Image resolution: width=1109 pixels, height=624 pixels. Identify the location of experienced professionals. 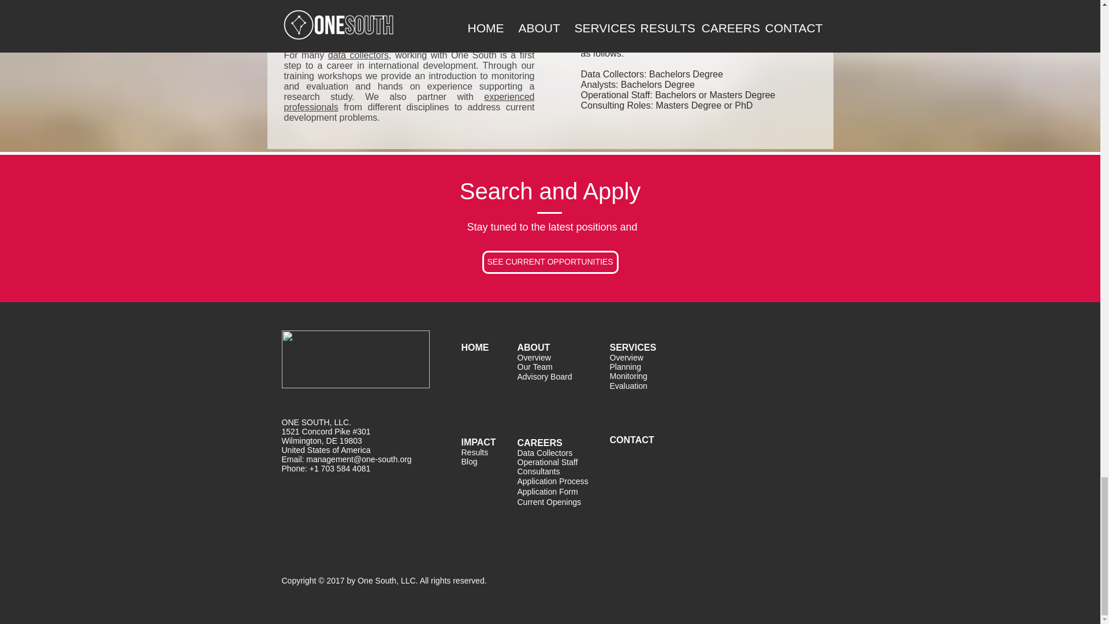
(409, 102).